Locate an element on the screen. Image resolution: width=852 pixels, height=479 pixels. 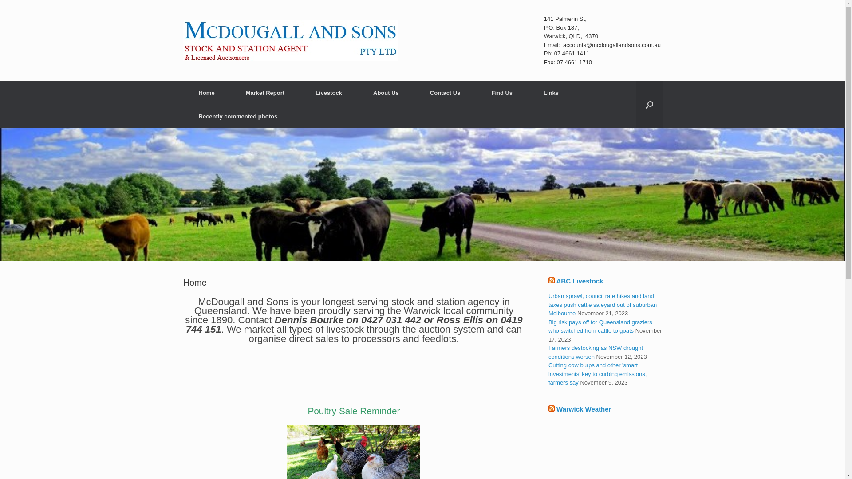
Contact Us is located at coordinates (446, 93).